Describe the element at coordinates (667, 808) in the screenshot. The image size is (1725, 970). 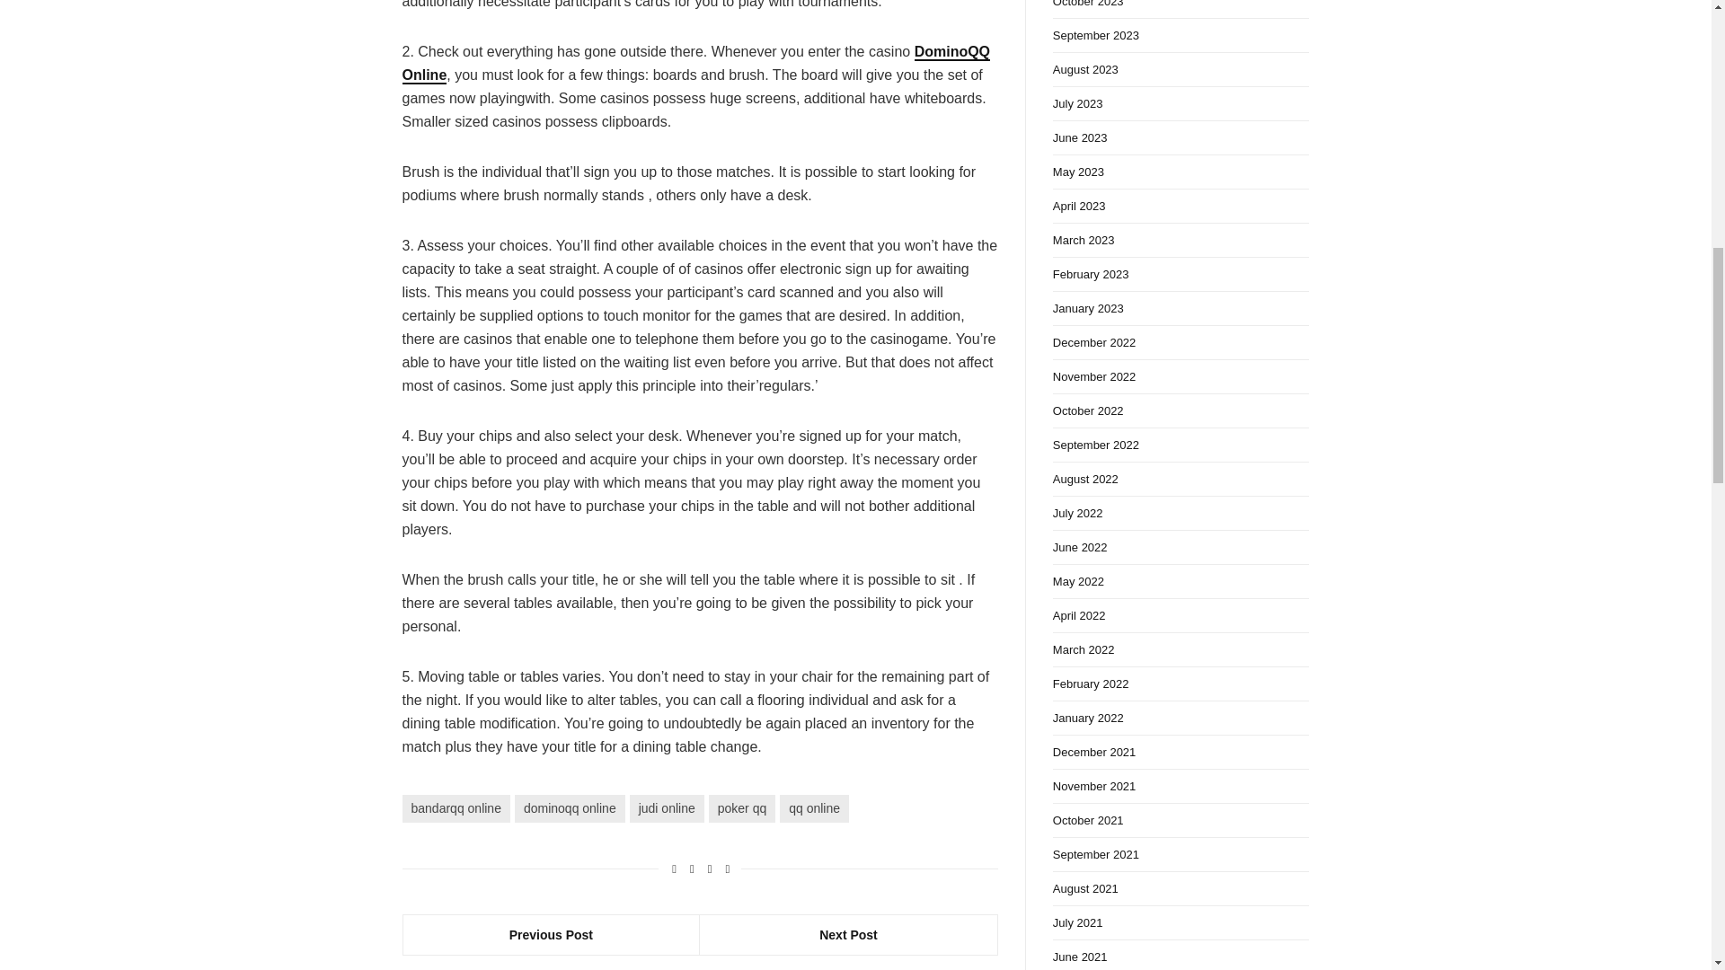
I see `judi online` at that location.